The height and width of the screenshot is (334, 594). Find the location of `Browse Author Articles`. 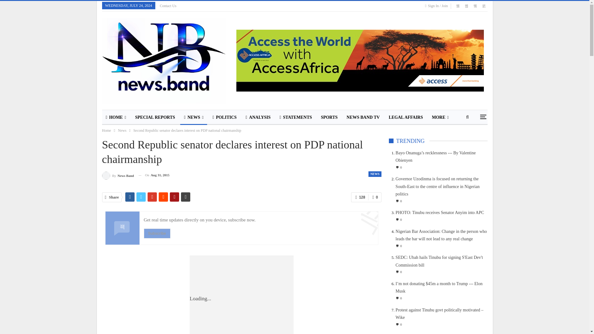

Browse Author Articles is located at coordinates (118, 175).